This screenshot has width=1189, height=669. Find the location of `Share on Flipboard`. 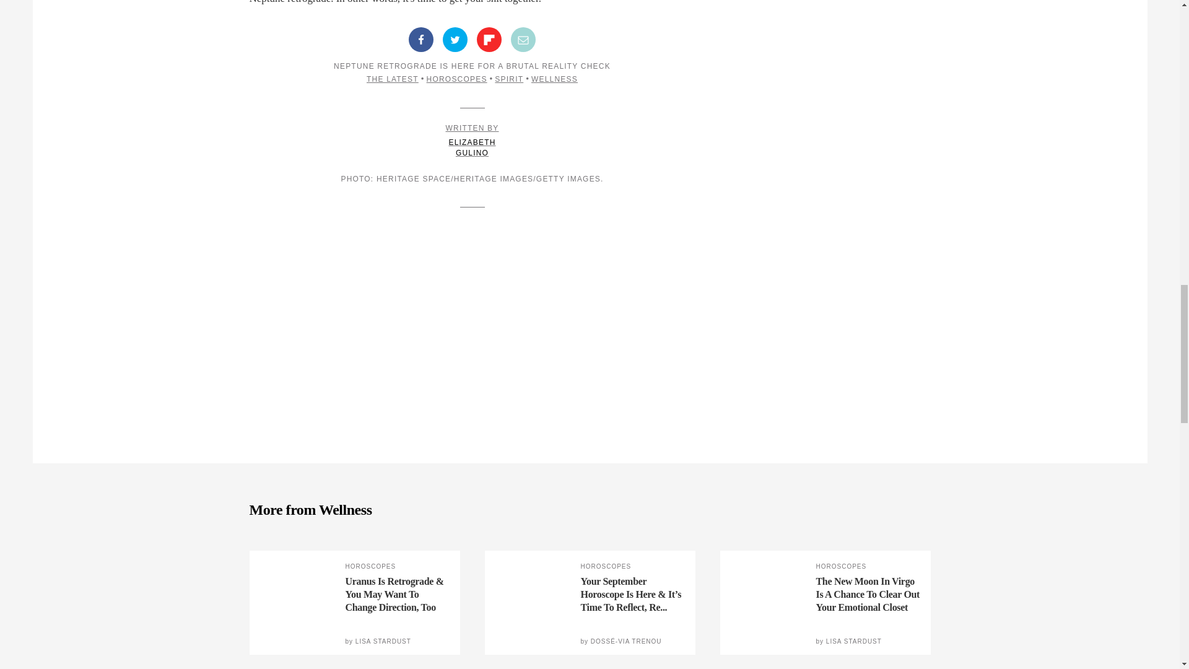

Share on Flipboard is located at coordinates (455, 40).